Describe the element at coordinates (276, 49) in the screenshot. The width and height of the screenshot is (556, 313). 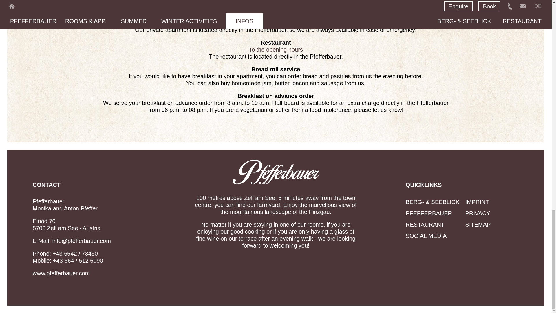
I see `To the opening hours` at that location.